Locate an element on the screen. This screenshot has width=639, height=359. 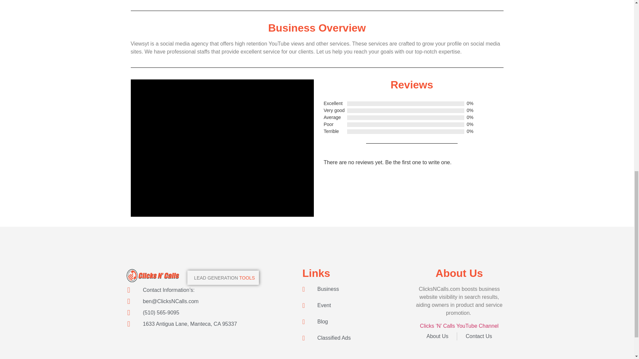
Blog is located at coordinates (357, 321).